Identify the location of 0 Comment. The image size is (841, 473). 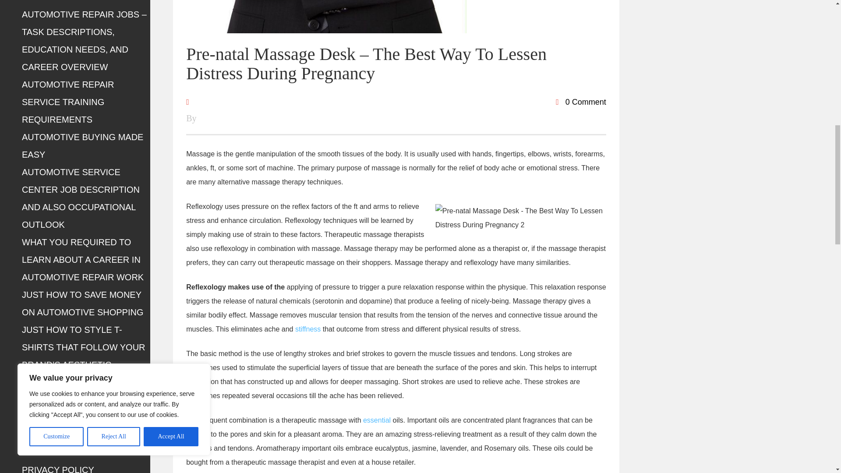
(581, 102).